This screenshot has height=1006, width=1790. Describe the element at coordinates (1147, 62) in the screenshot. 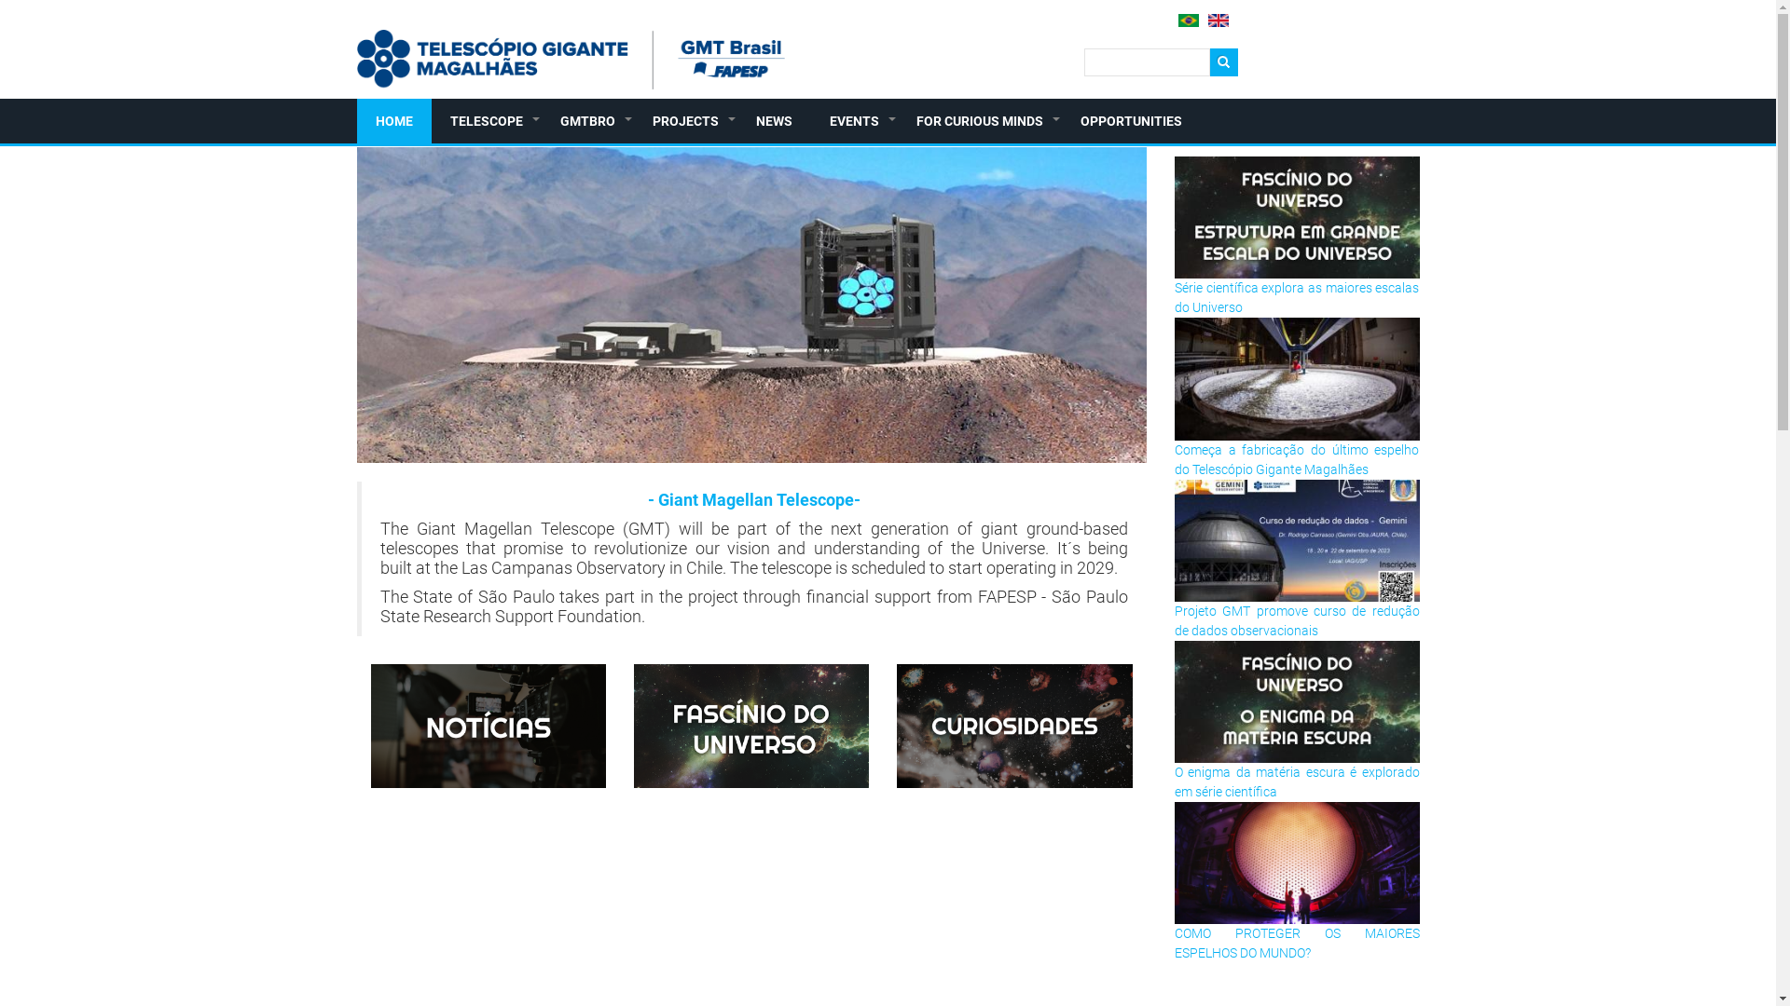

I see `Enter the terms you wish to search for.` at that location.